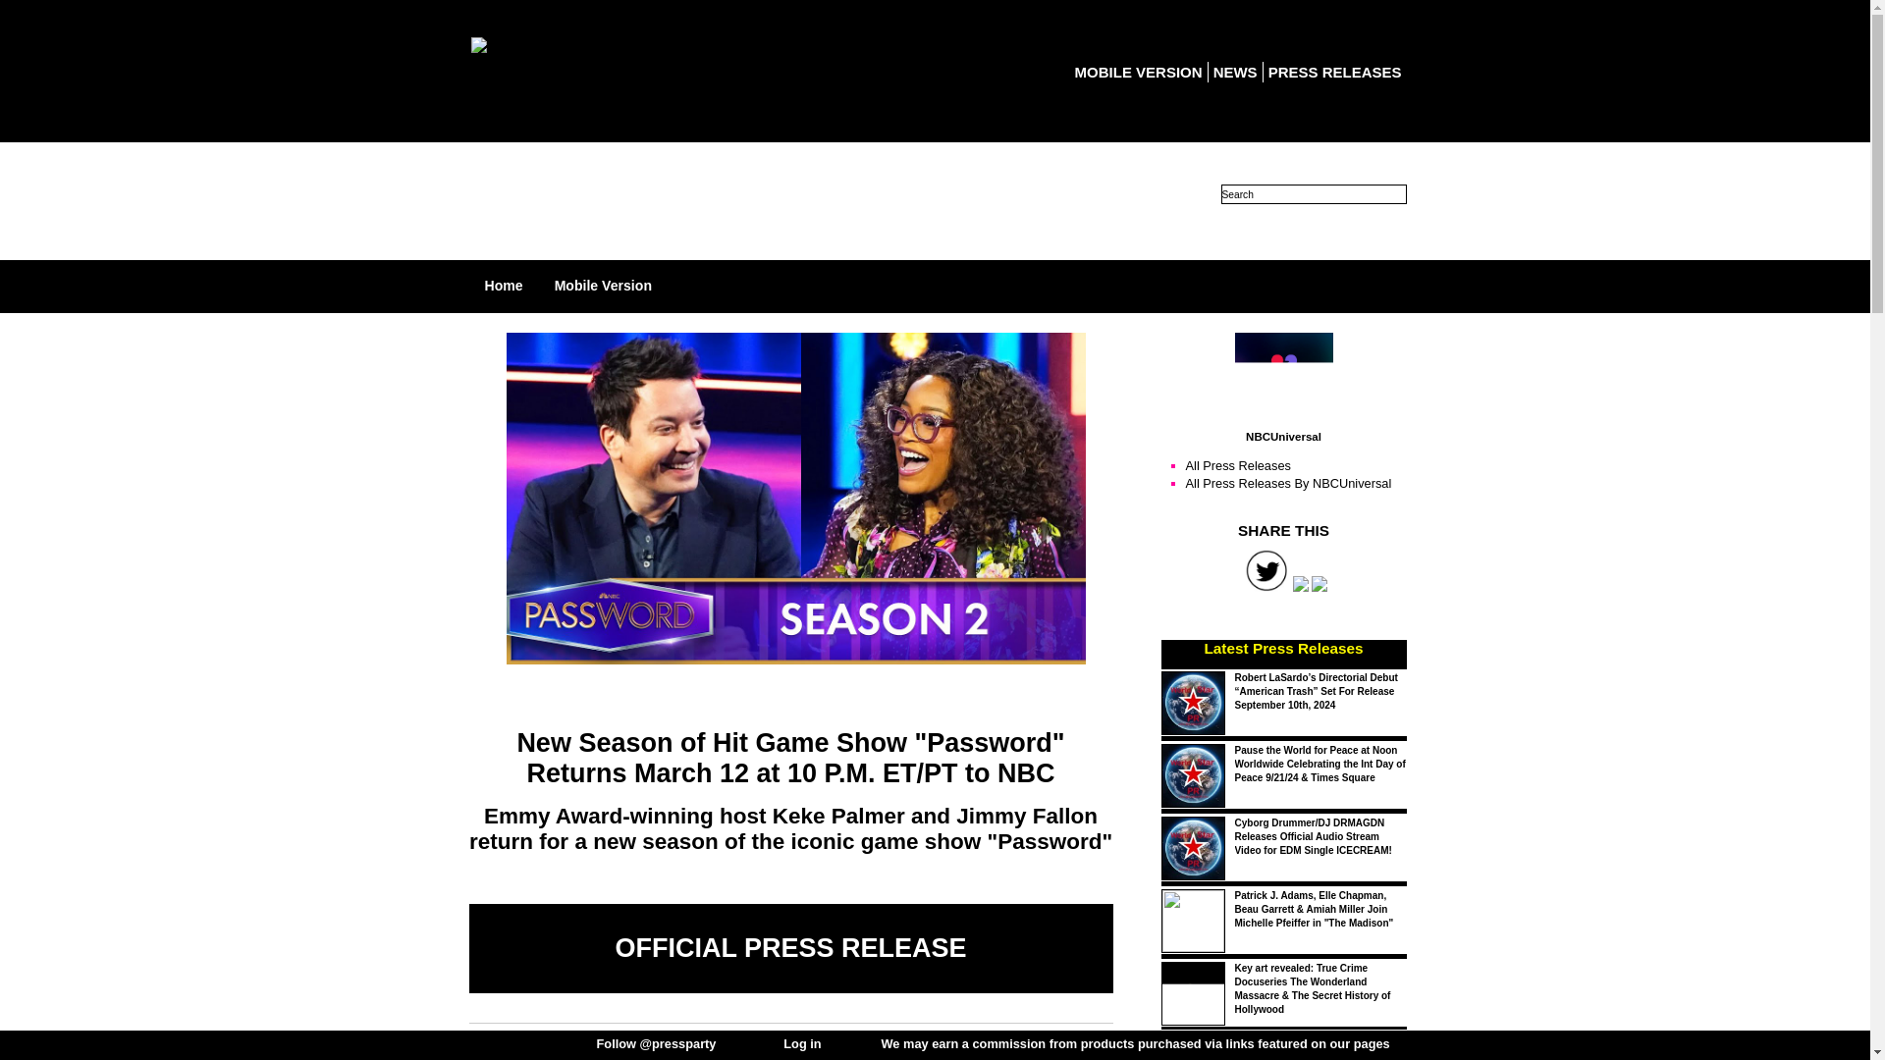  Describe the element at coordinates (1288, 483) in the screenshot. I see `All Press Releases By NBCUniversal` at that location.